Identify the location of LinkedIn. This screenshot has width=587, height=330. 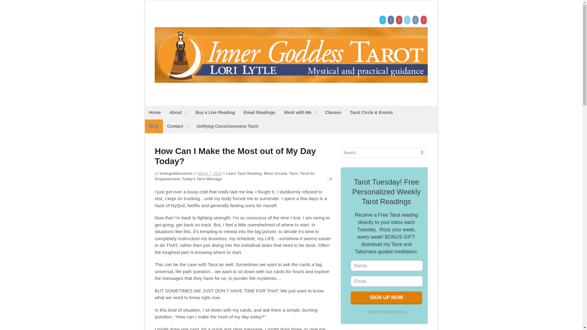
(408, 20).